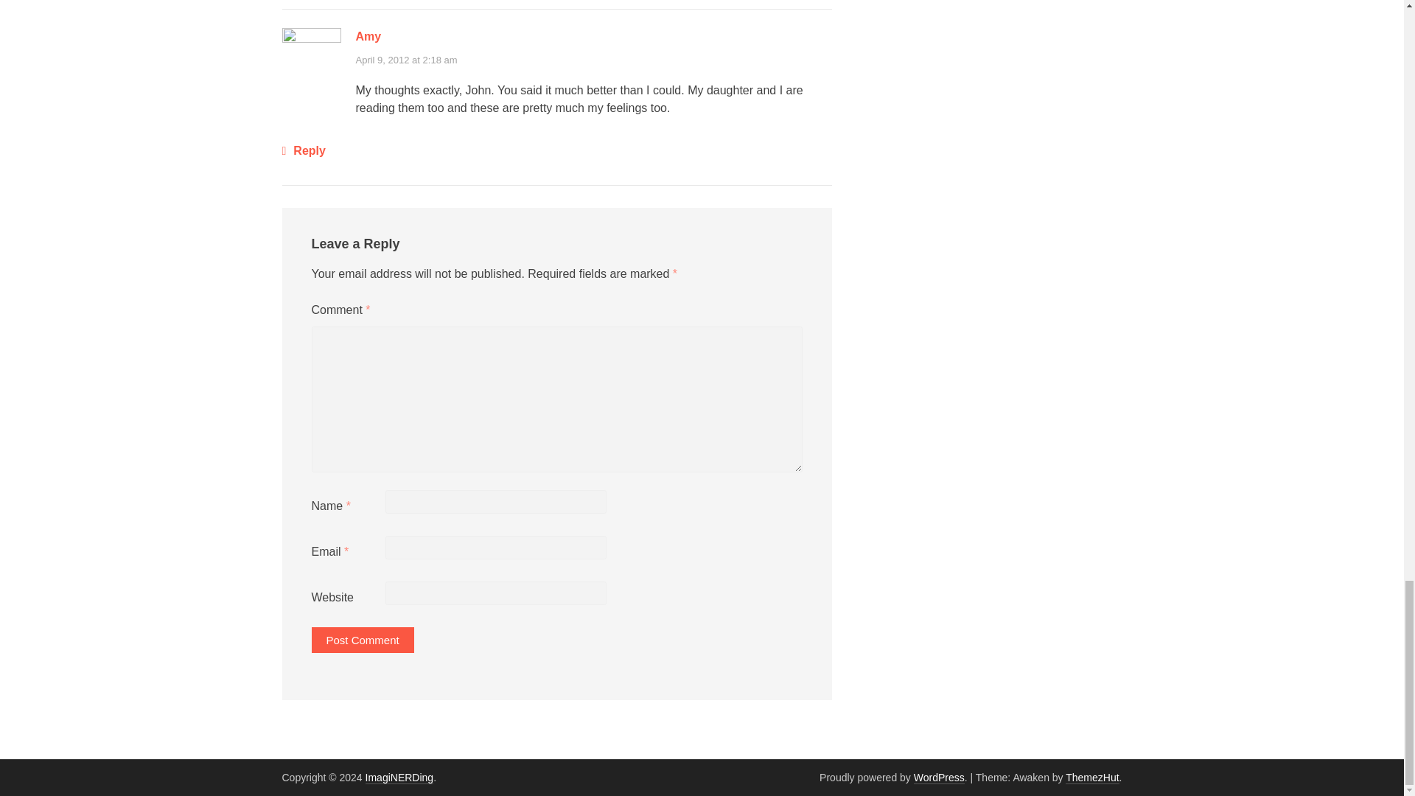 This screenshot has height=796, width=1415. What do you see at coordinates (939, 777) in the screenshot?
I see `WordPress` at bounding box center [939, 777].